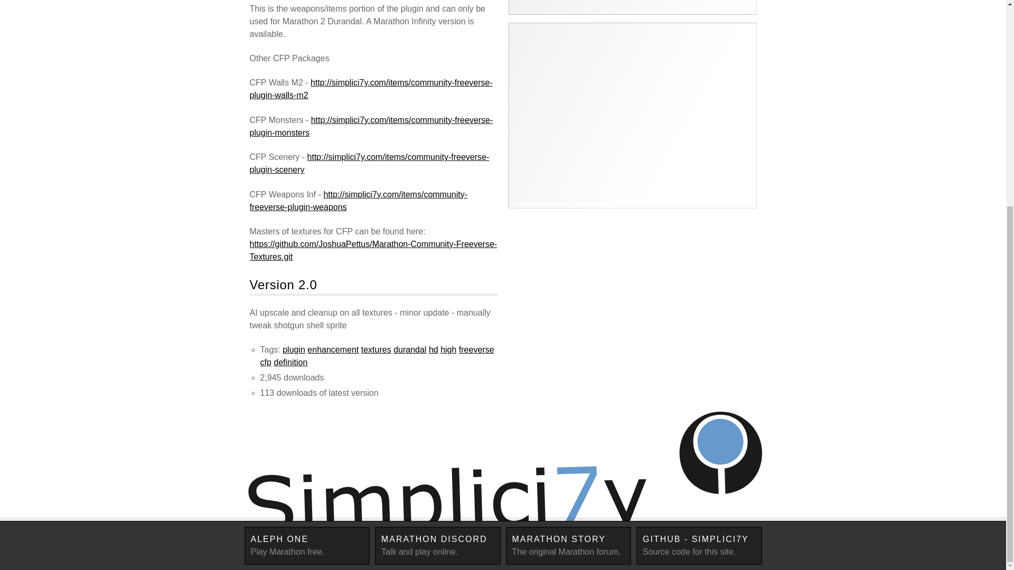 The image size is (1014, 570). I want to click on definition, so click(290, 362).